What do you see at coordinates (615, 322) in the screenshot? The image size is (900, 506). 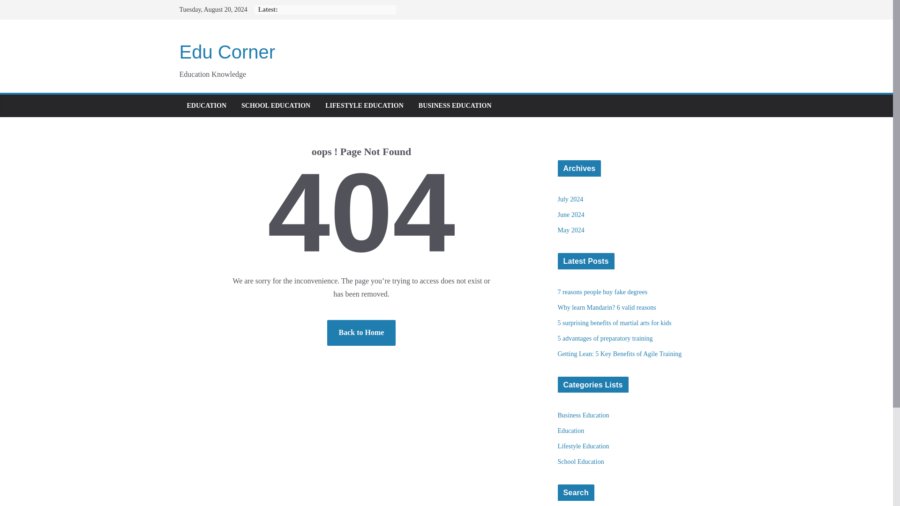 I see `5 surprising benefits of martial arts for kids` at bounding box center [615, 322].